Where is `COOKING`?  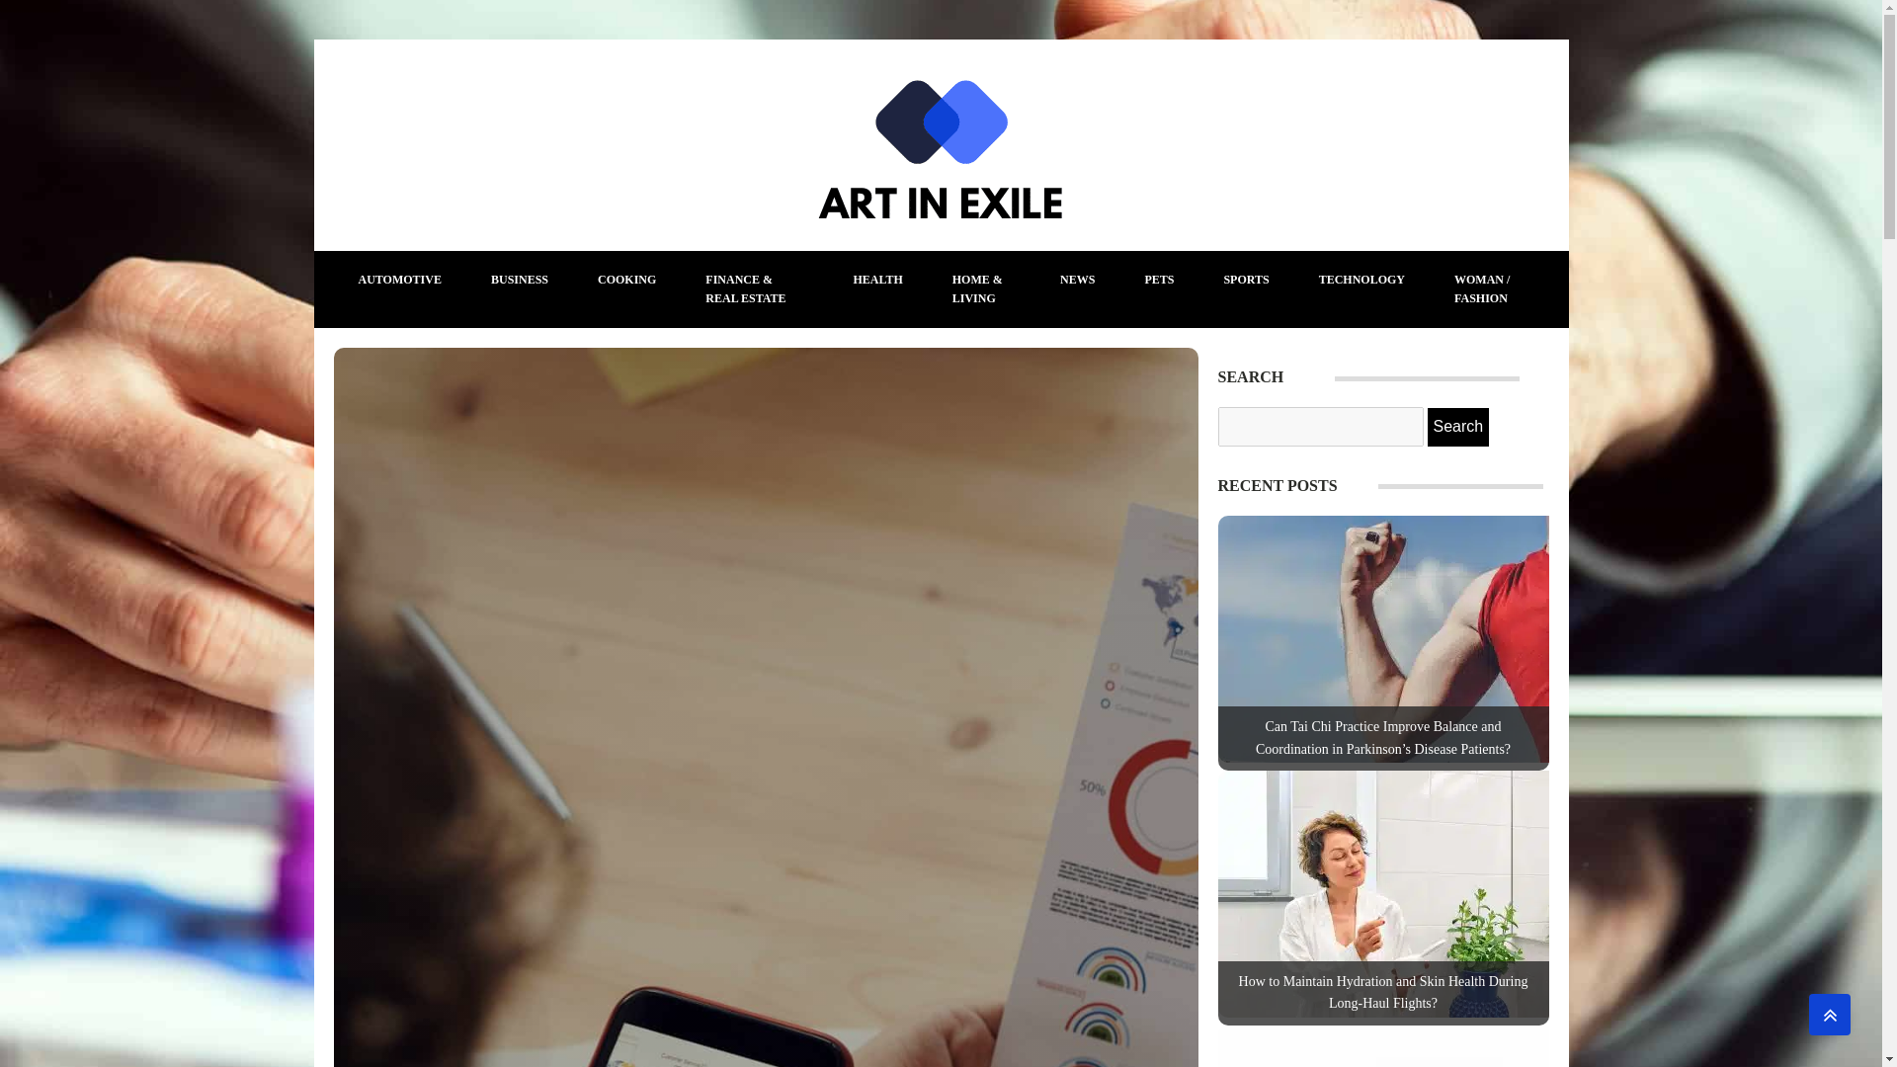
COOKING is located at coordinates (626, 280).